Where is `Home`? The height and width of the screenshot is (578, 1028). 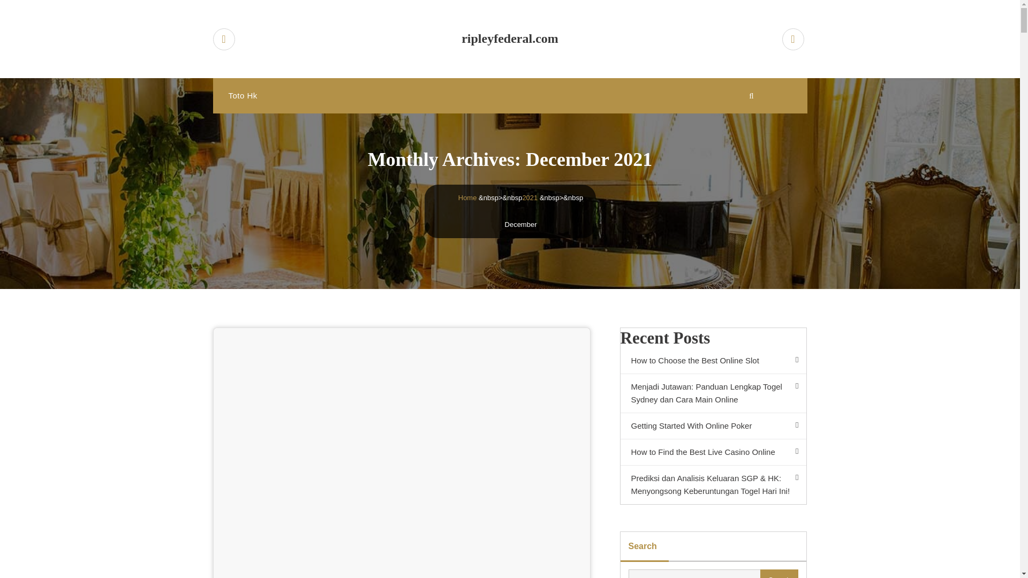
Home is located at coordinates (467, 197).